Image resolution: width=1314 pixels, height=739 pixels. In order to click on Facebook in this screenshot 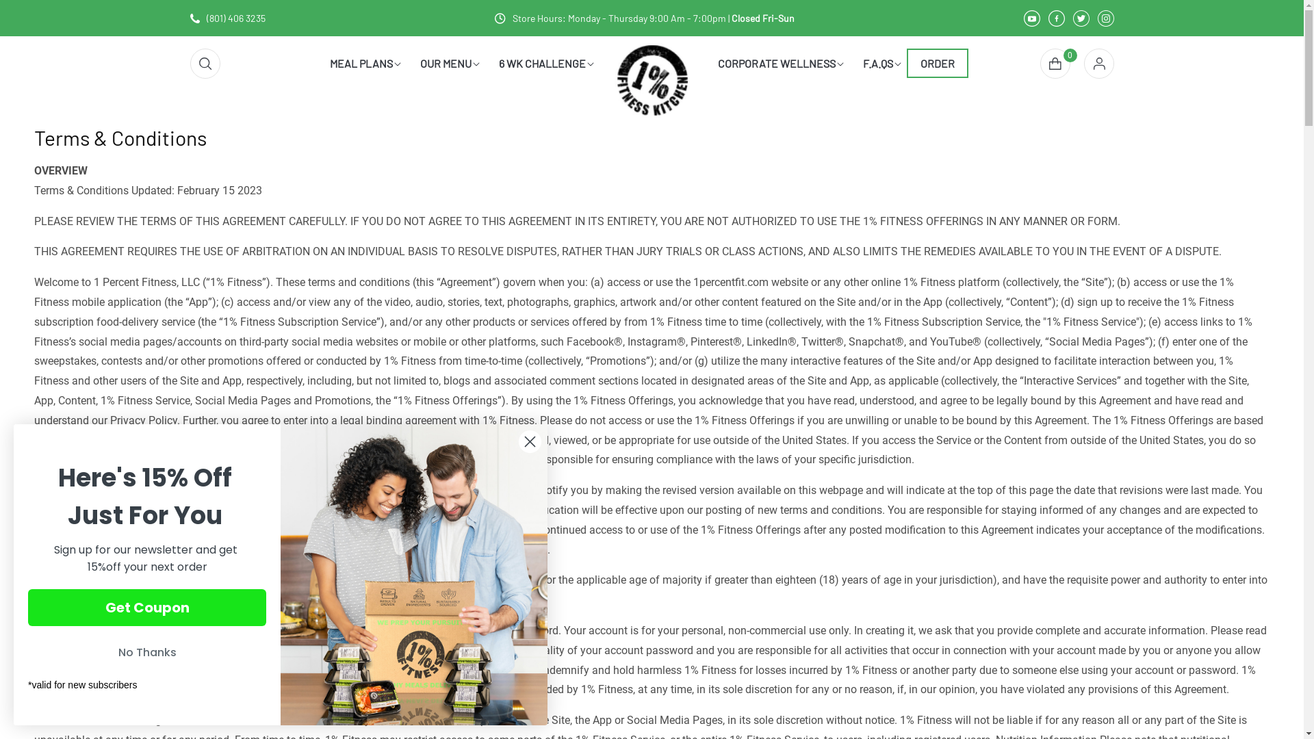, I will do `click(1057, 18)`.